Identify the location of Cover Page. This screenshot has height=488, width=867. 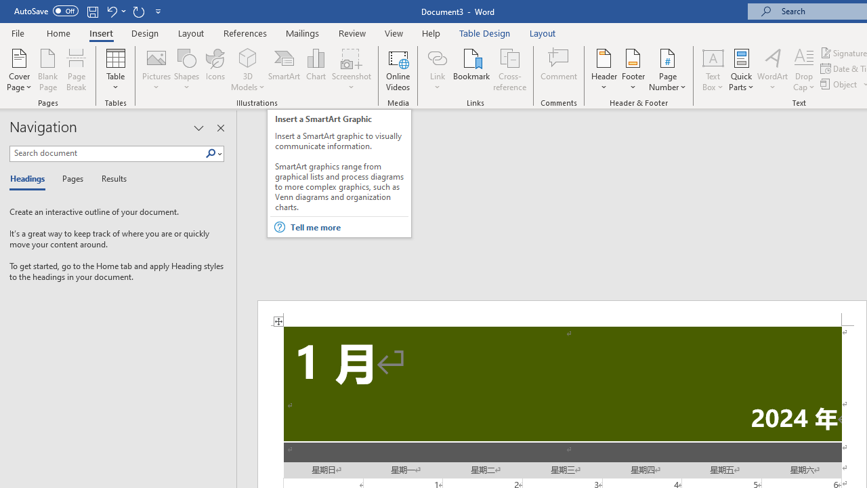
(19, 69).